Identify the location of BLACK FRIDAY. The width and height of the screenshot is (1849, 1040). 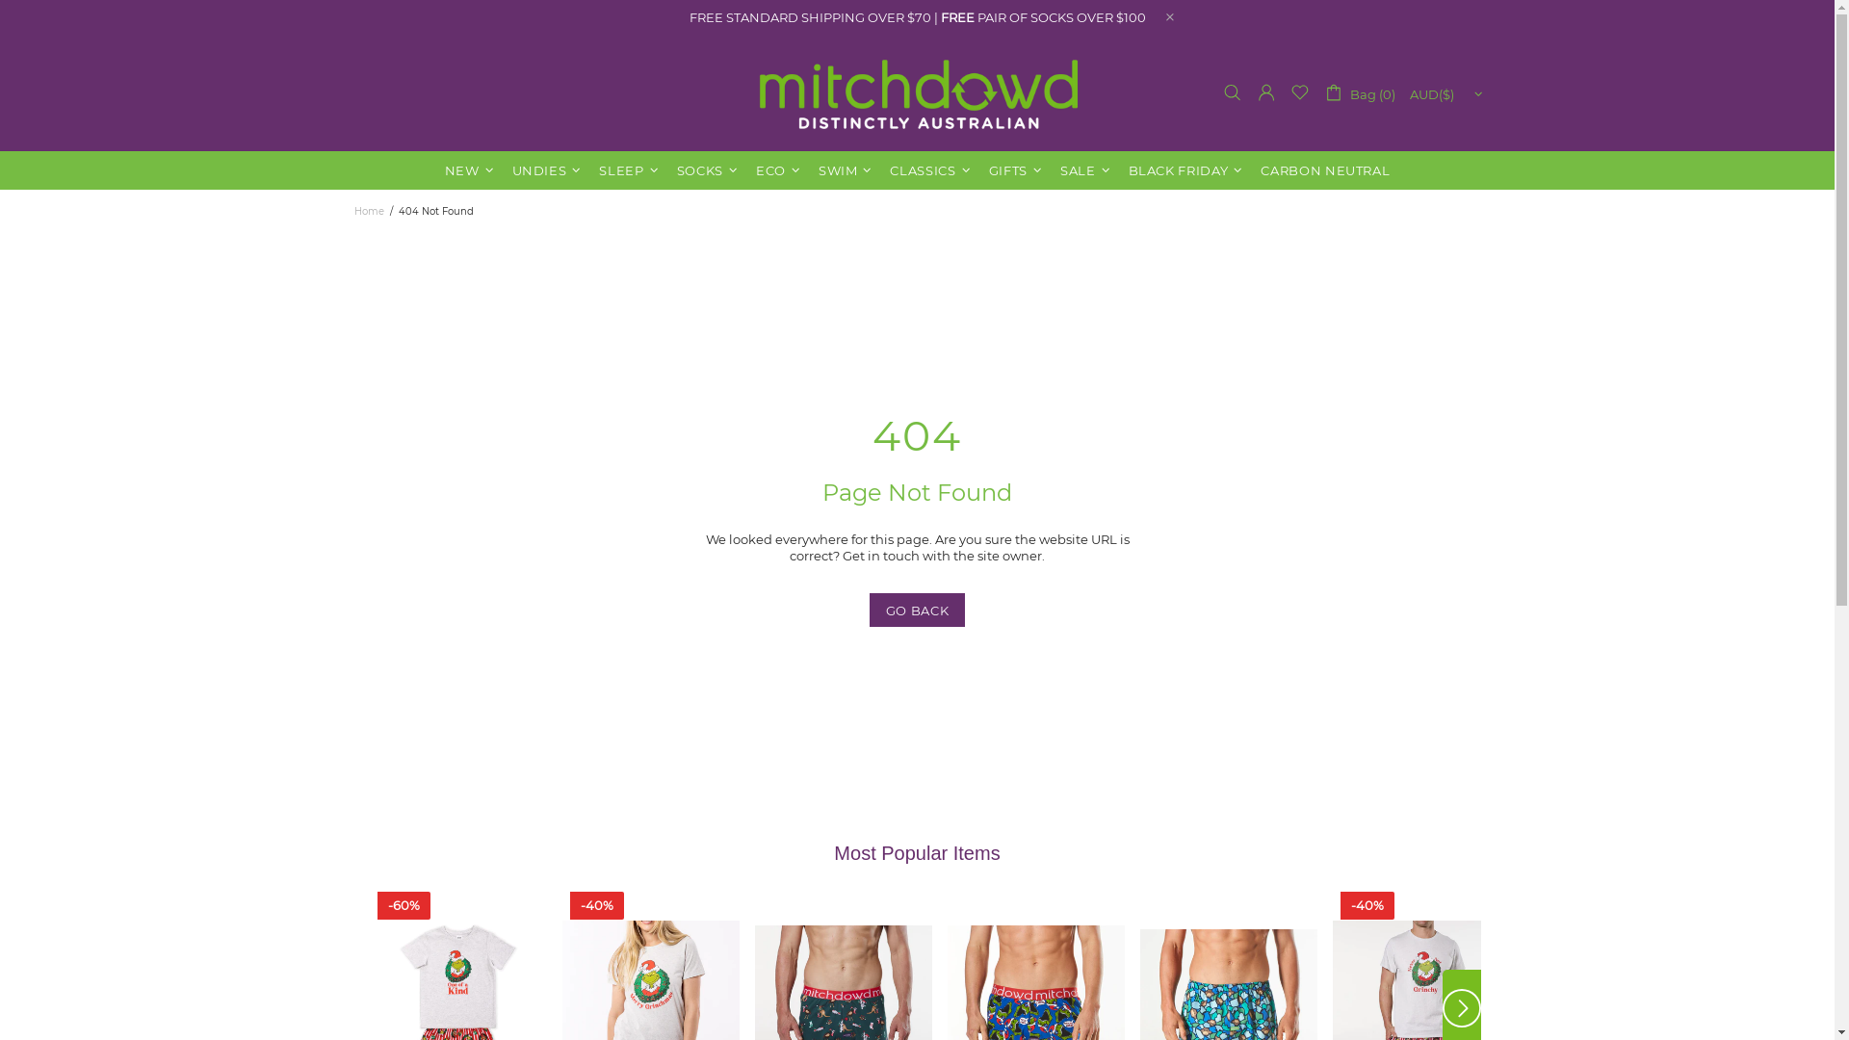
(1188, 170).